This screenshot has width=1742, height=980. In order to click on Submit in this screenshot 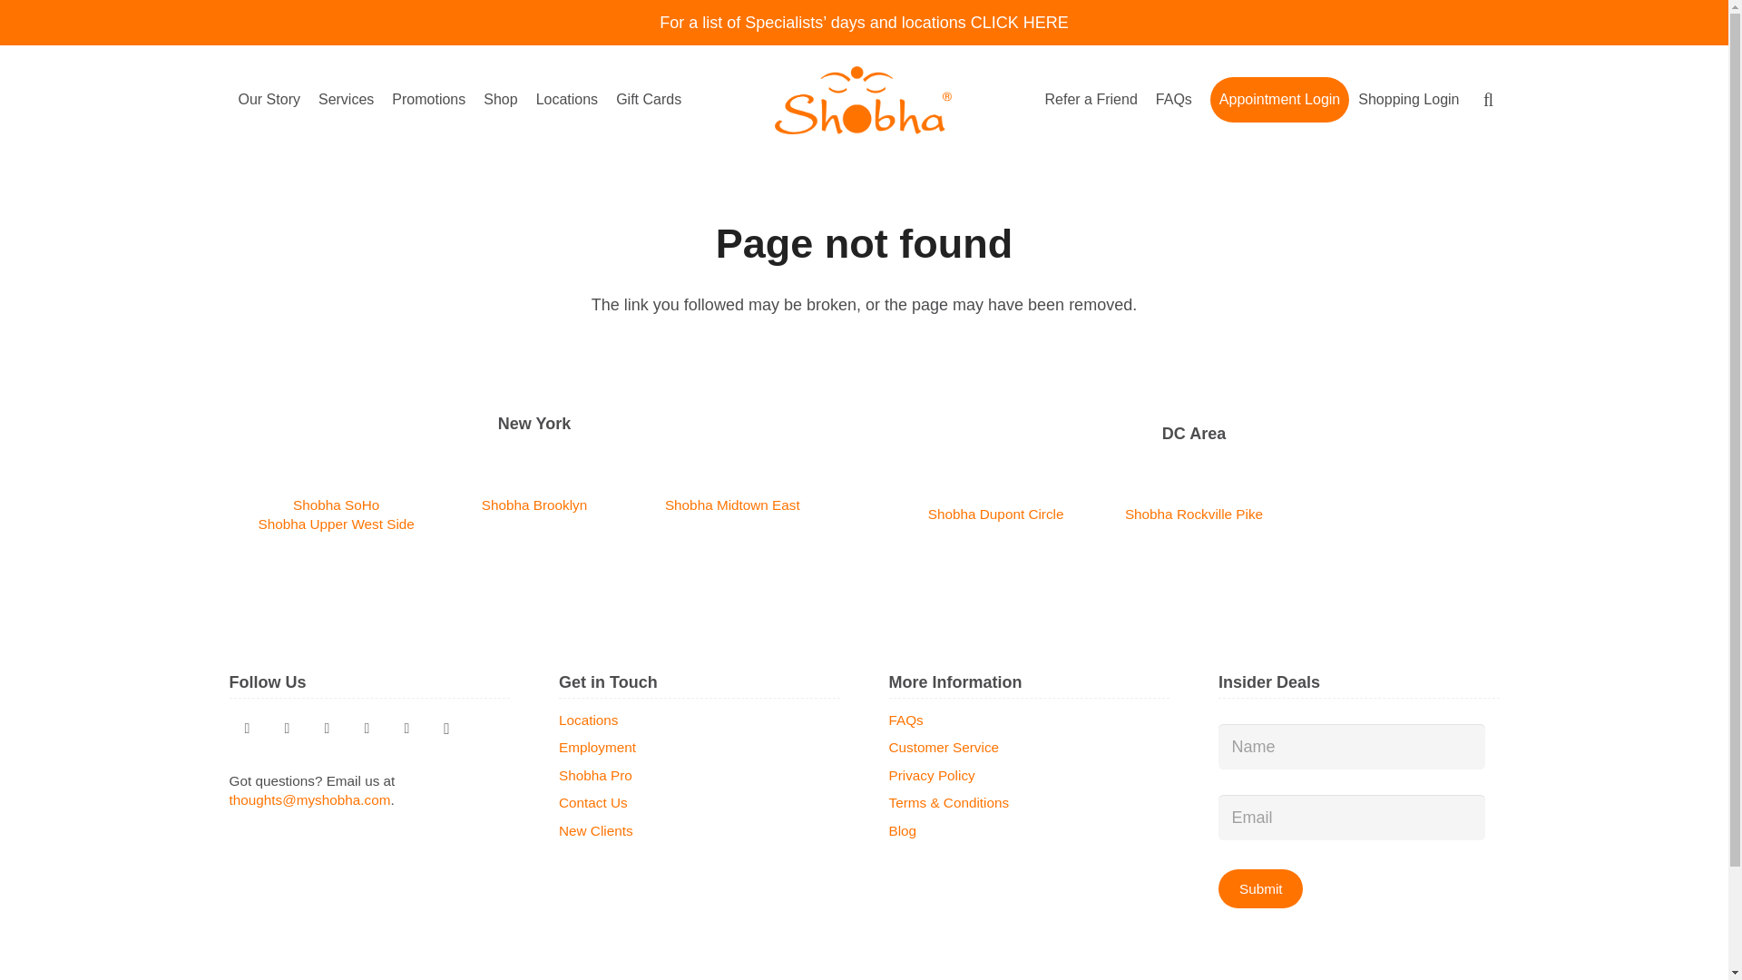, I will do `click(1260, 888)`.